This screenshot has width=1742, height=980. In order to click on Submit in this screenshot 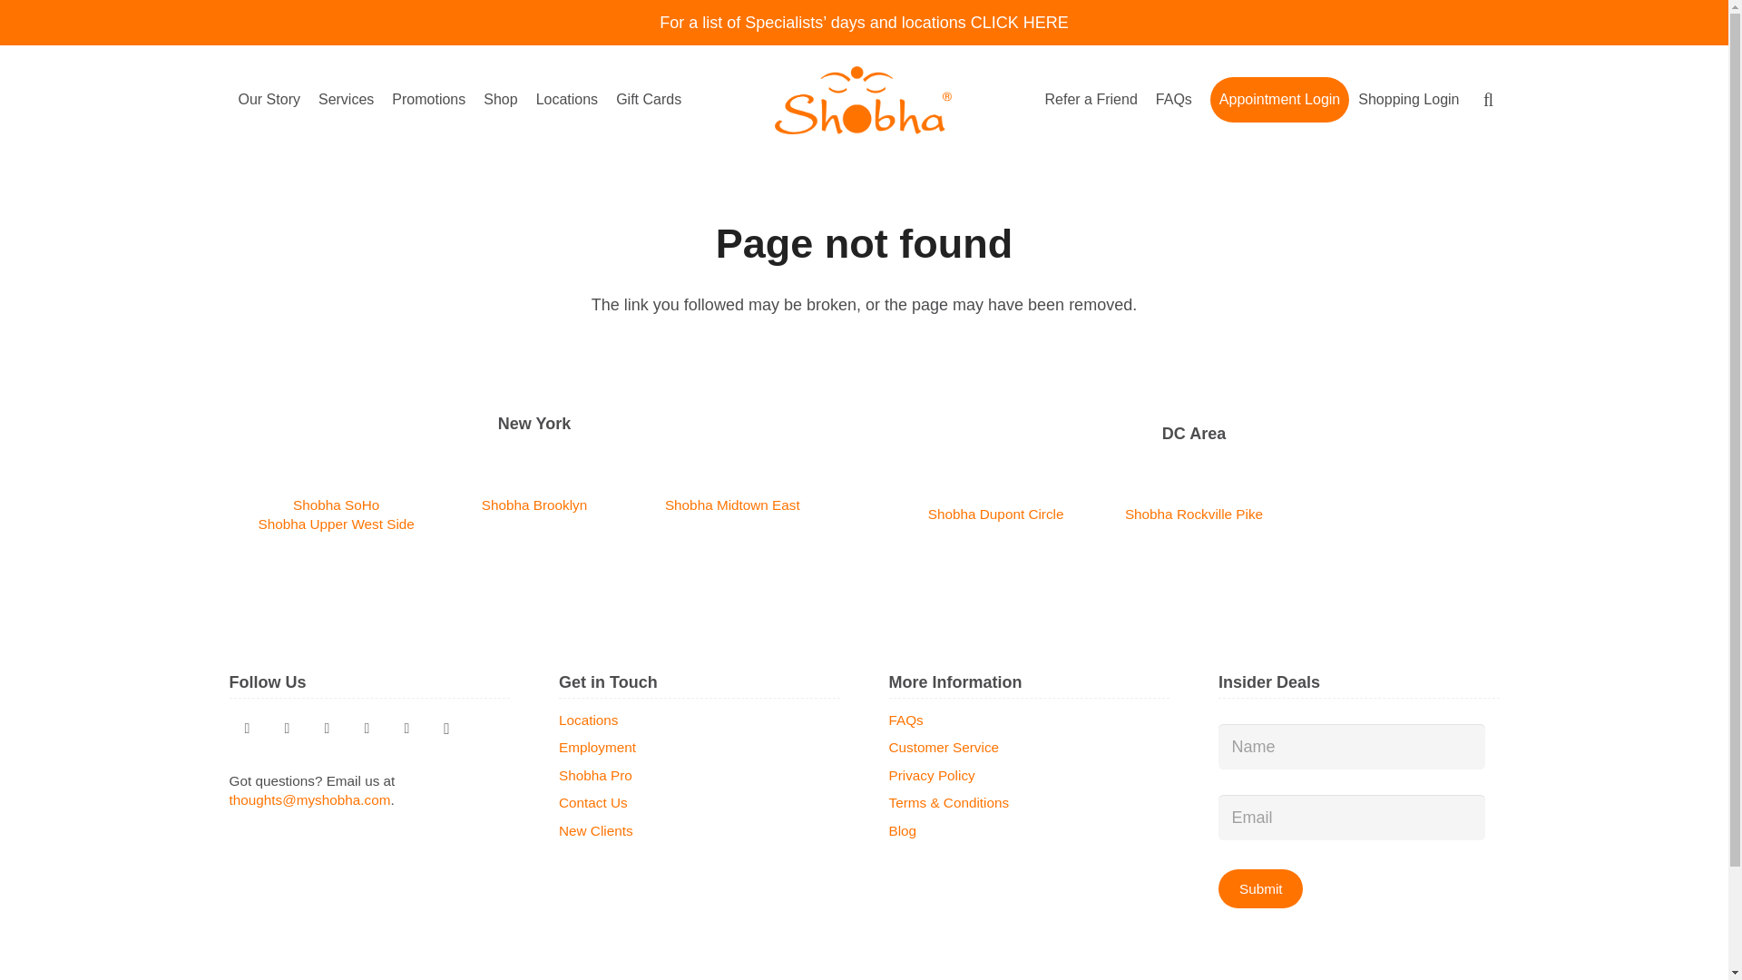, I will do `click(1260, 888)`.